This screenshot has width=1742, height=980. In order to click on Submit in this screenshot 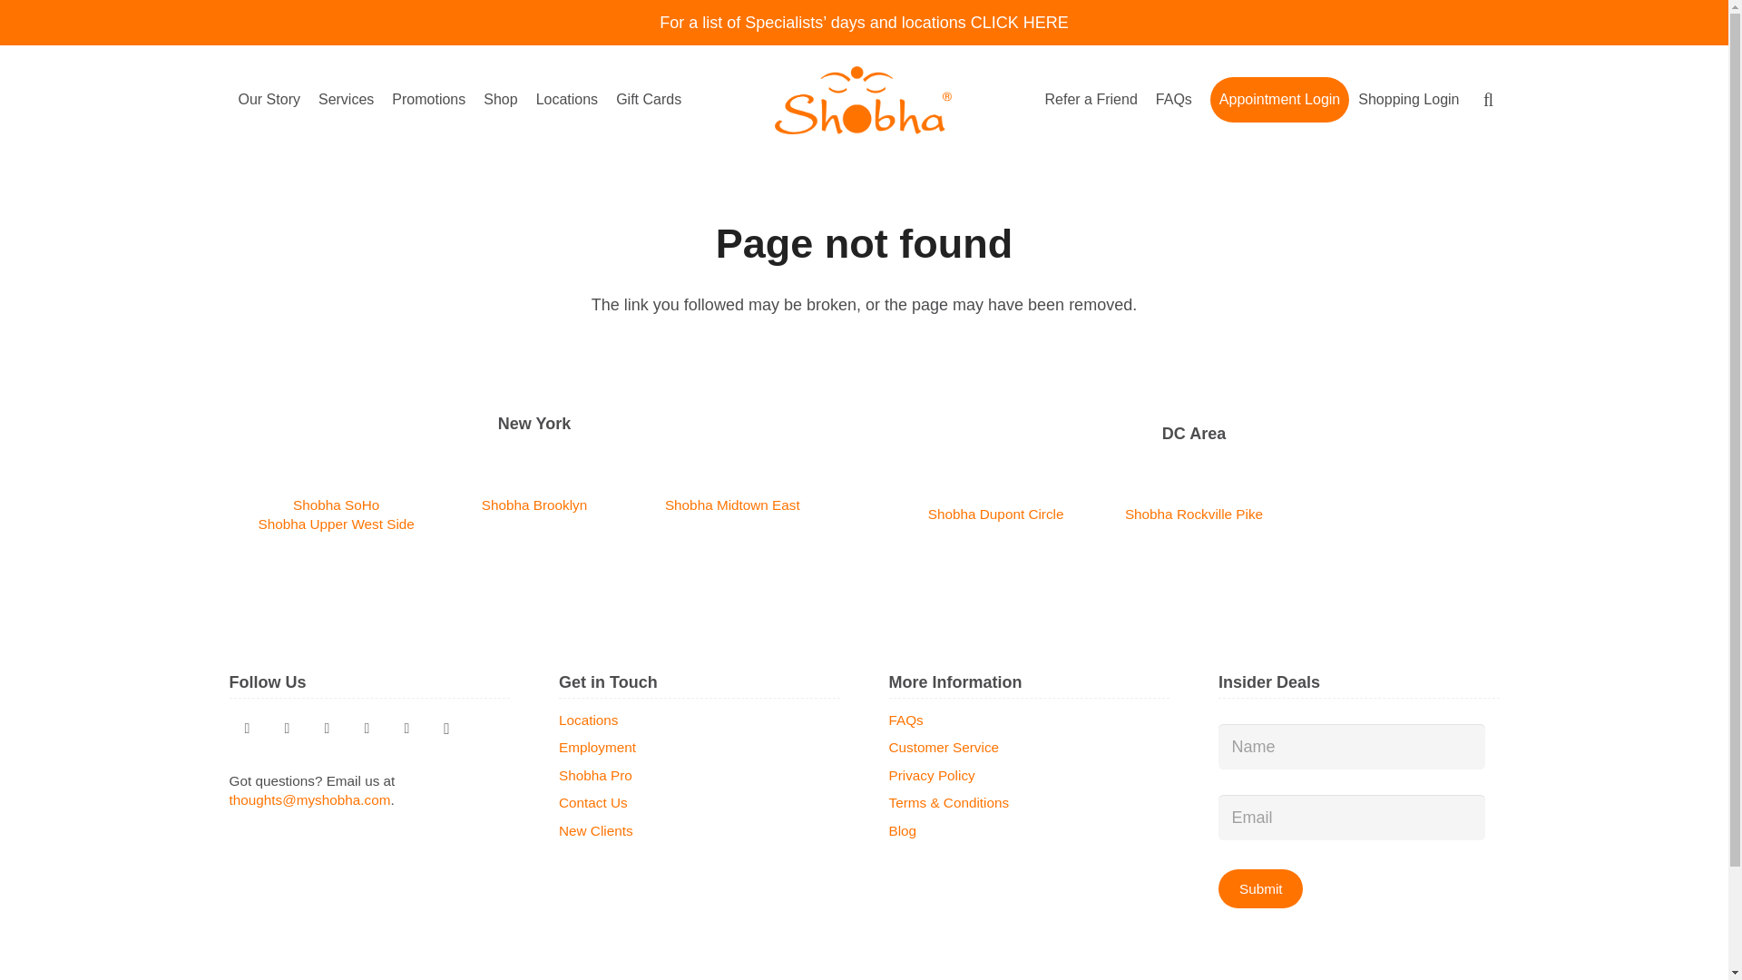, I will do `click(1260, 888)`.